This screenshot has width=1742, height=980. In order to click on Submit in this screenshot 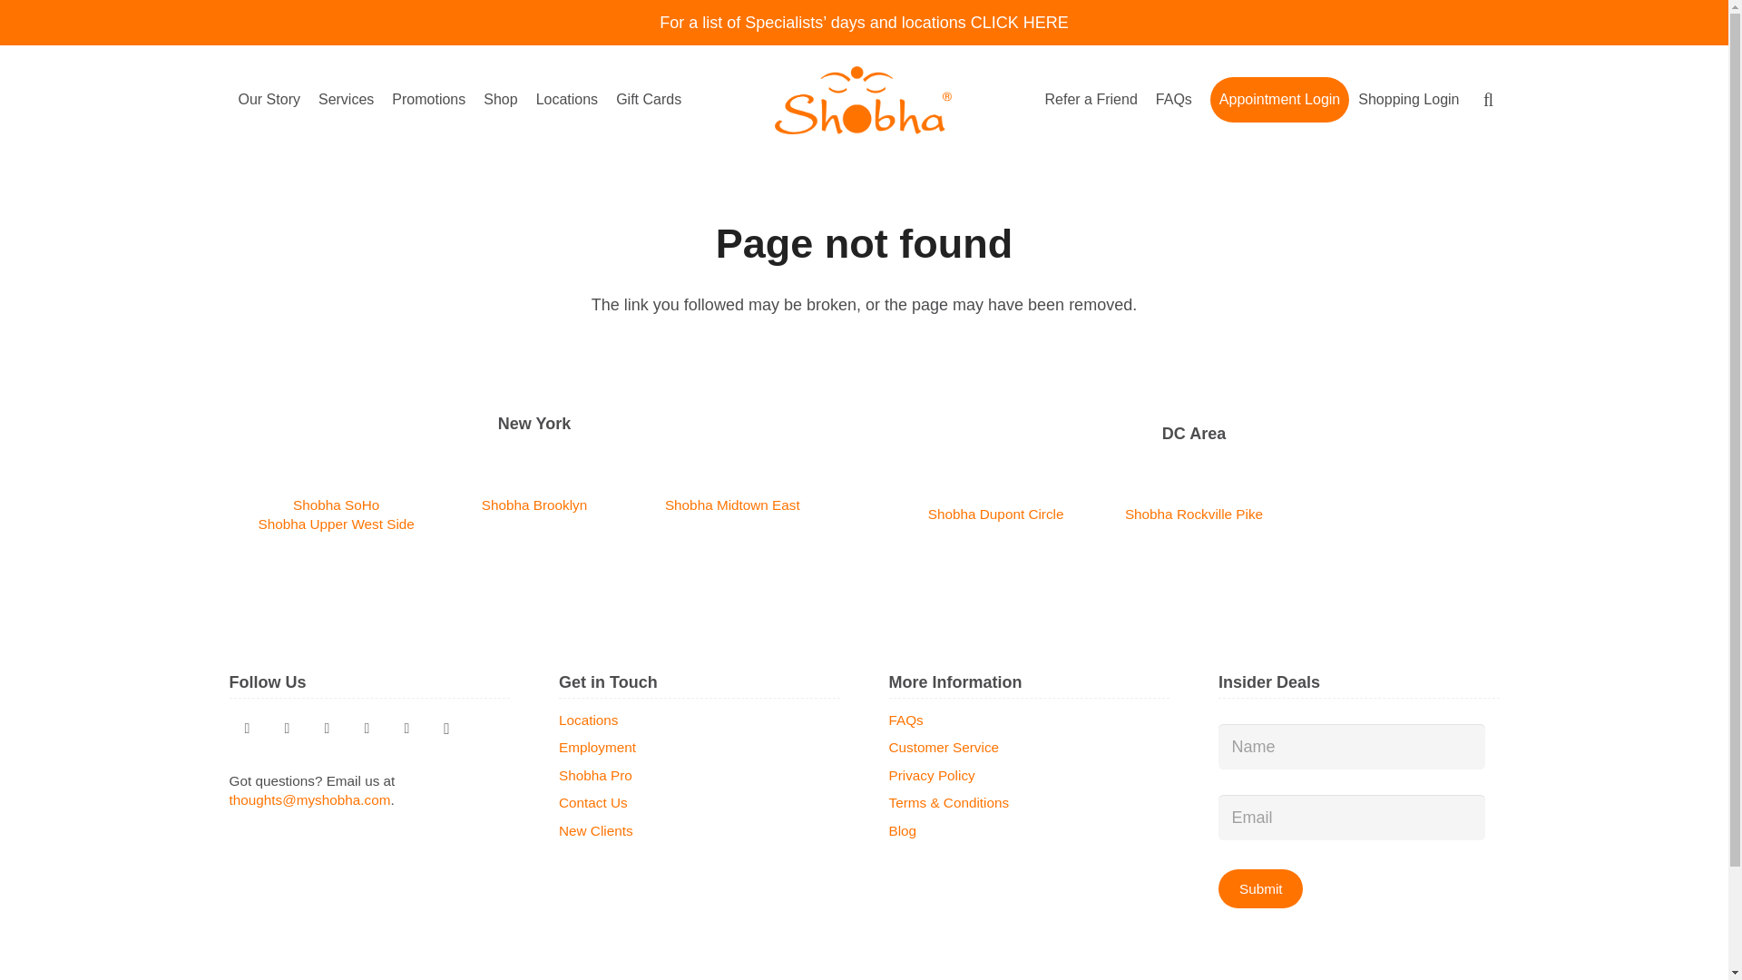, I will do `click(1260, 888)`.